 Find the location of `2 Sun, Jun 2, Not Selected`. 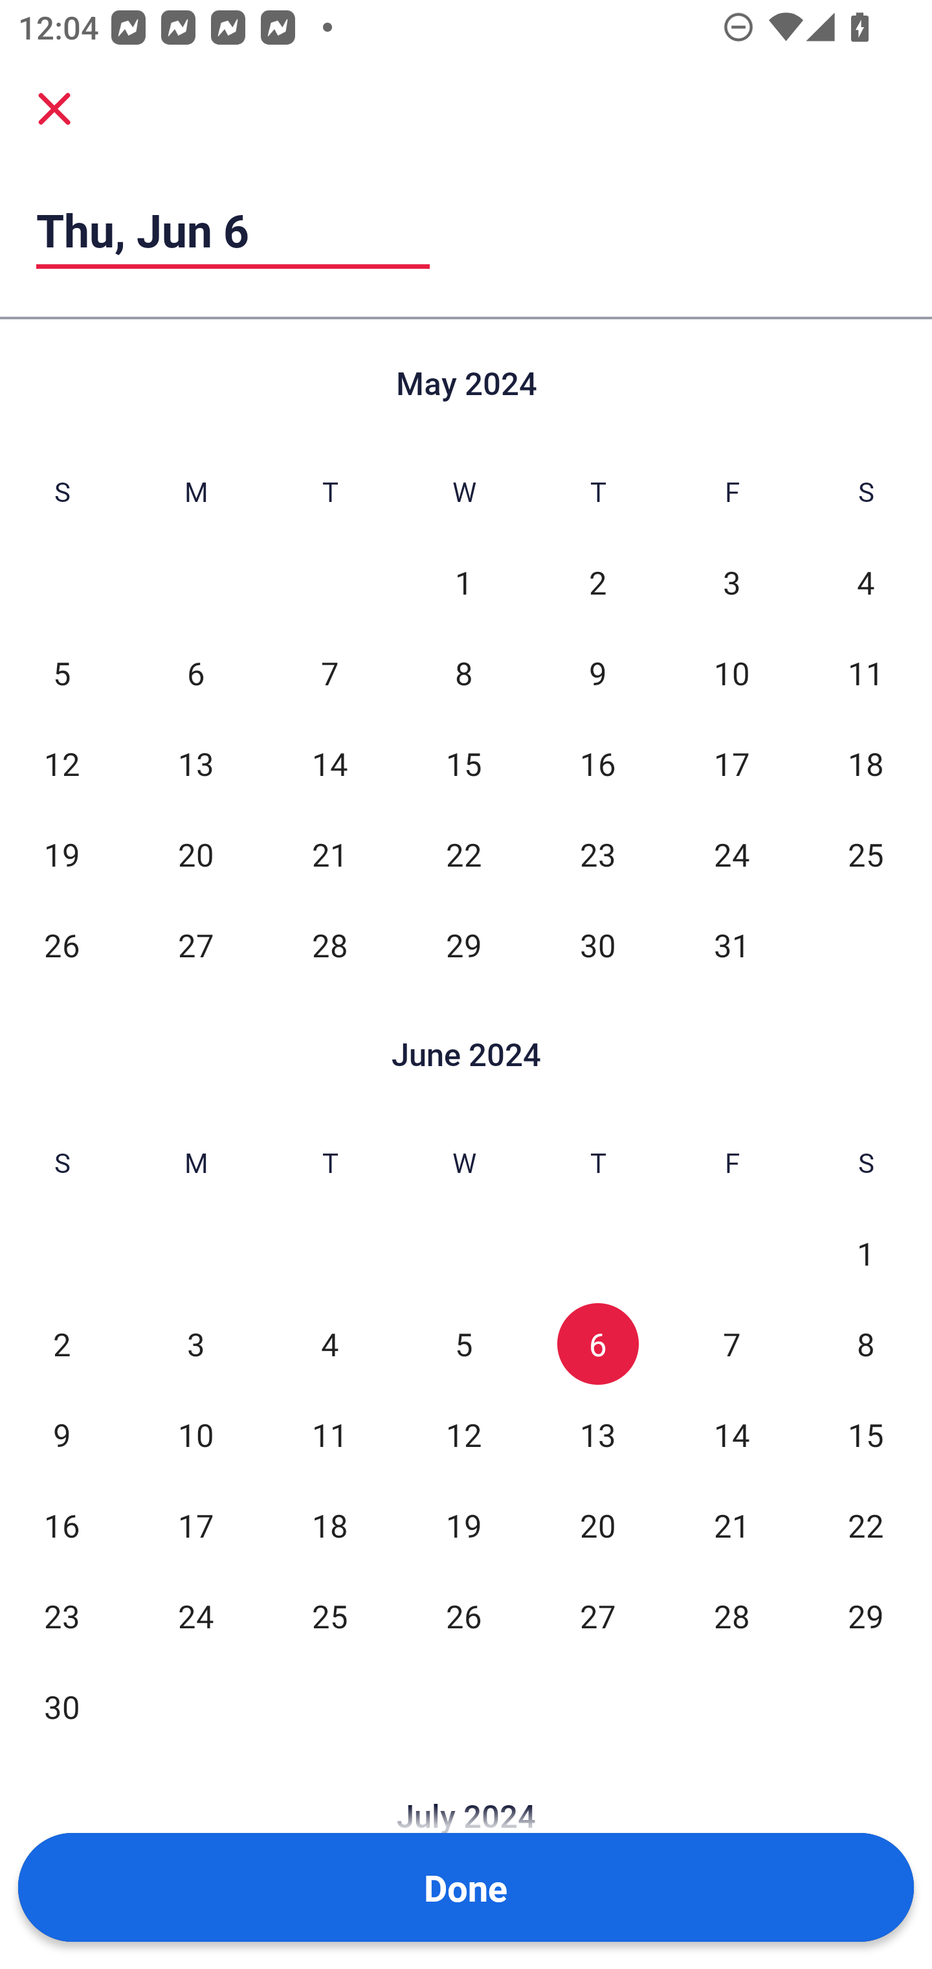

2 Sun, Jun 2, Not Selected is located at coordinates (61, 1345).